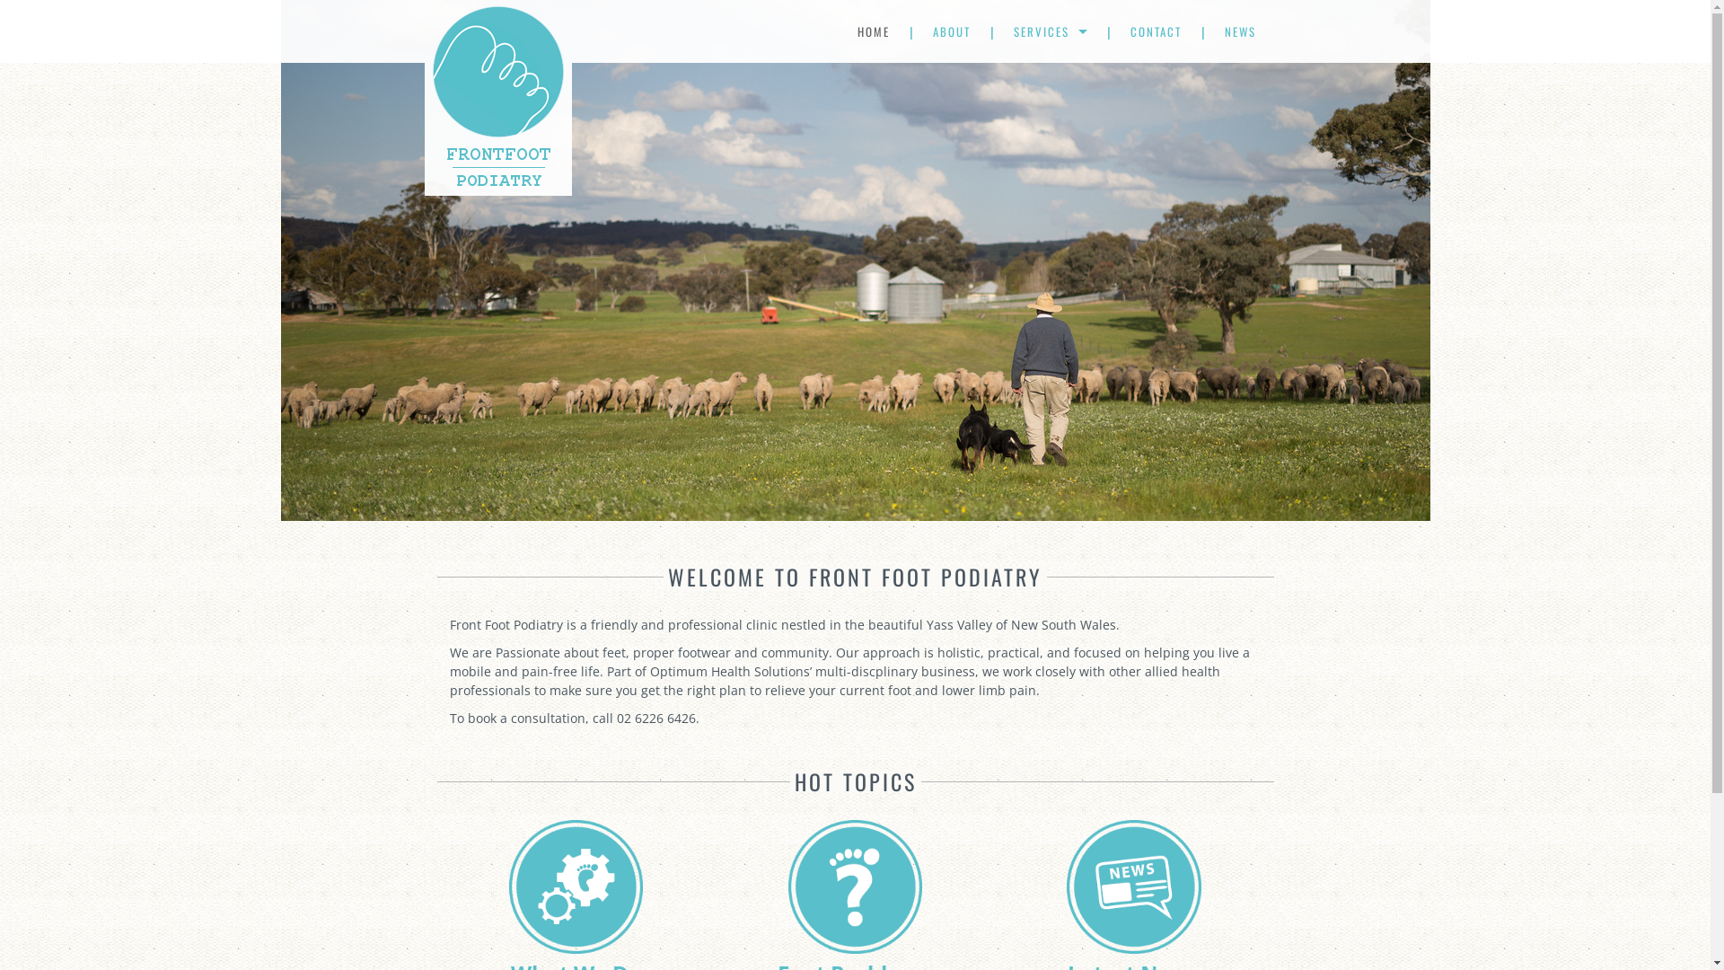  What do you see at coordinates (1155, 31) in the screenshot?
I see `CONTACT` at bounding box center [1155, 31].